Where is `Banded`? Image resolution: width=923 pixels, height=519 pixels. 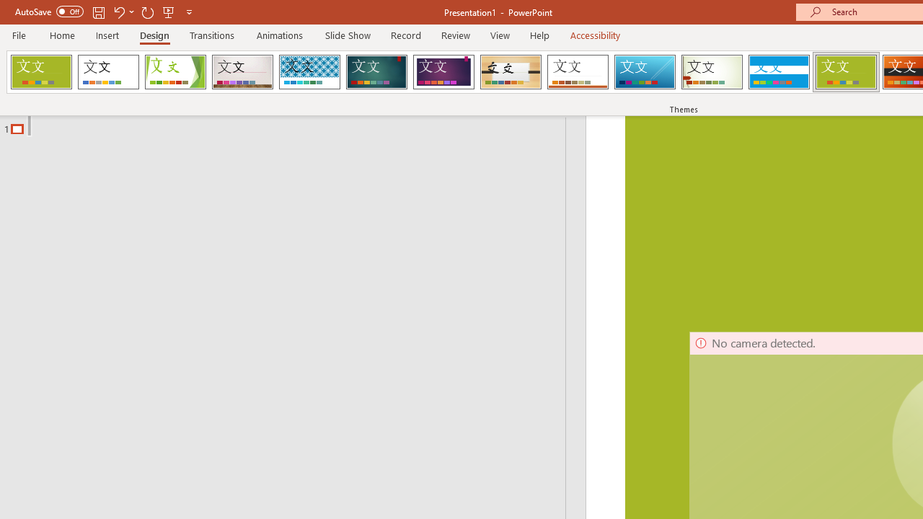
Banded is located at coordinates (779, 72).